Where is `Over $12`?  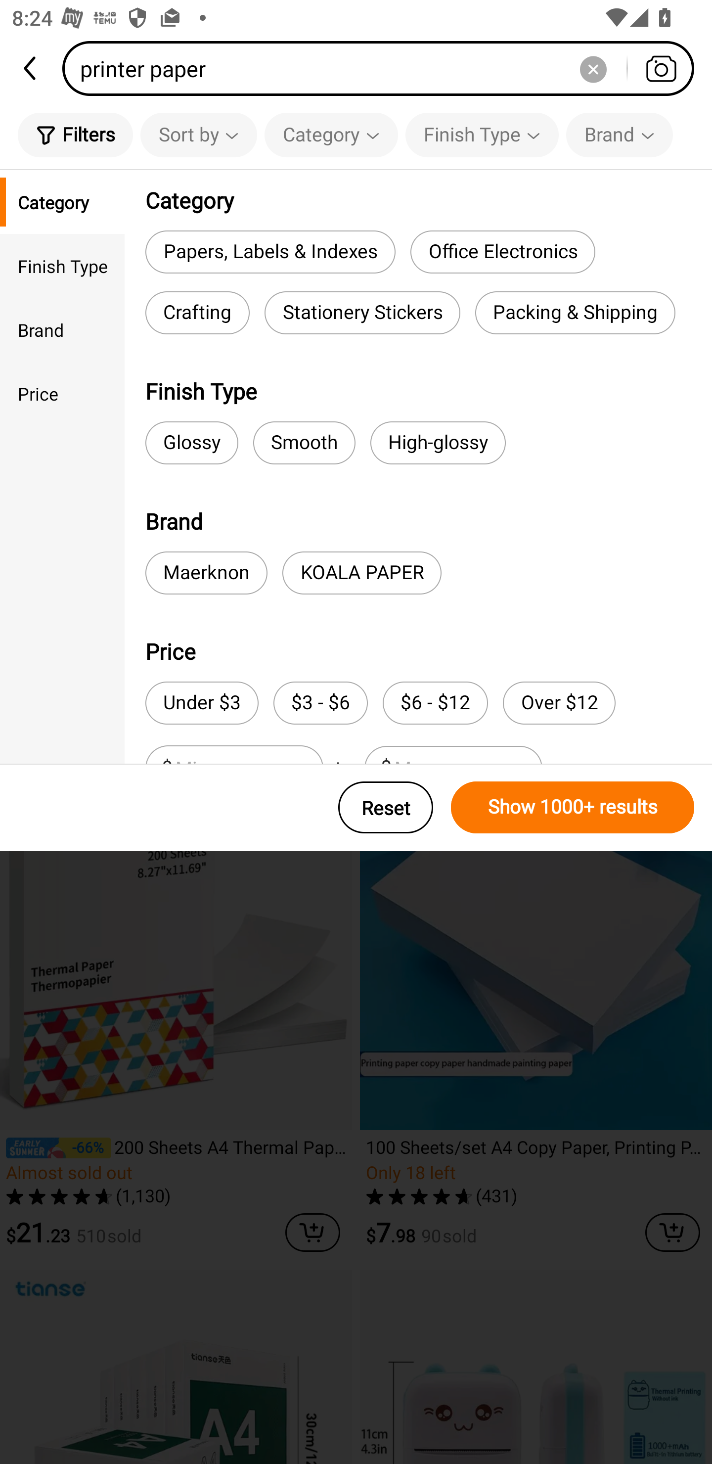
Over $12 is located at coordinates (559, 703).